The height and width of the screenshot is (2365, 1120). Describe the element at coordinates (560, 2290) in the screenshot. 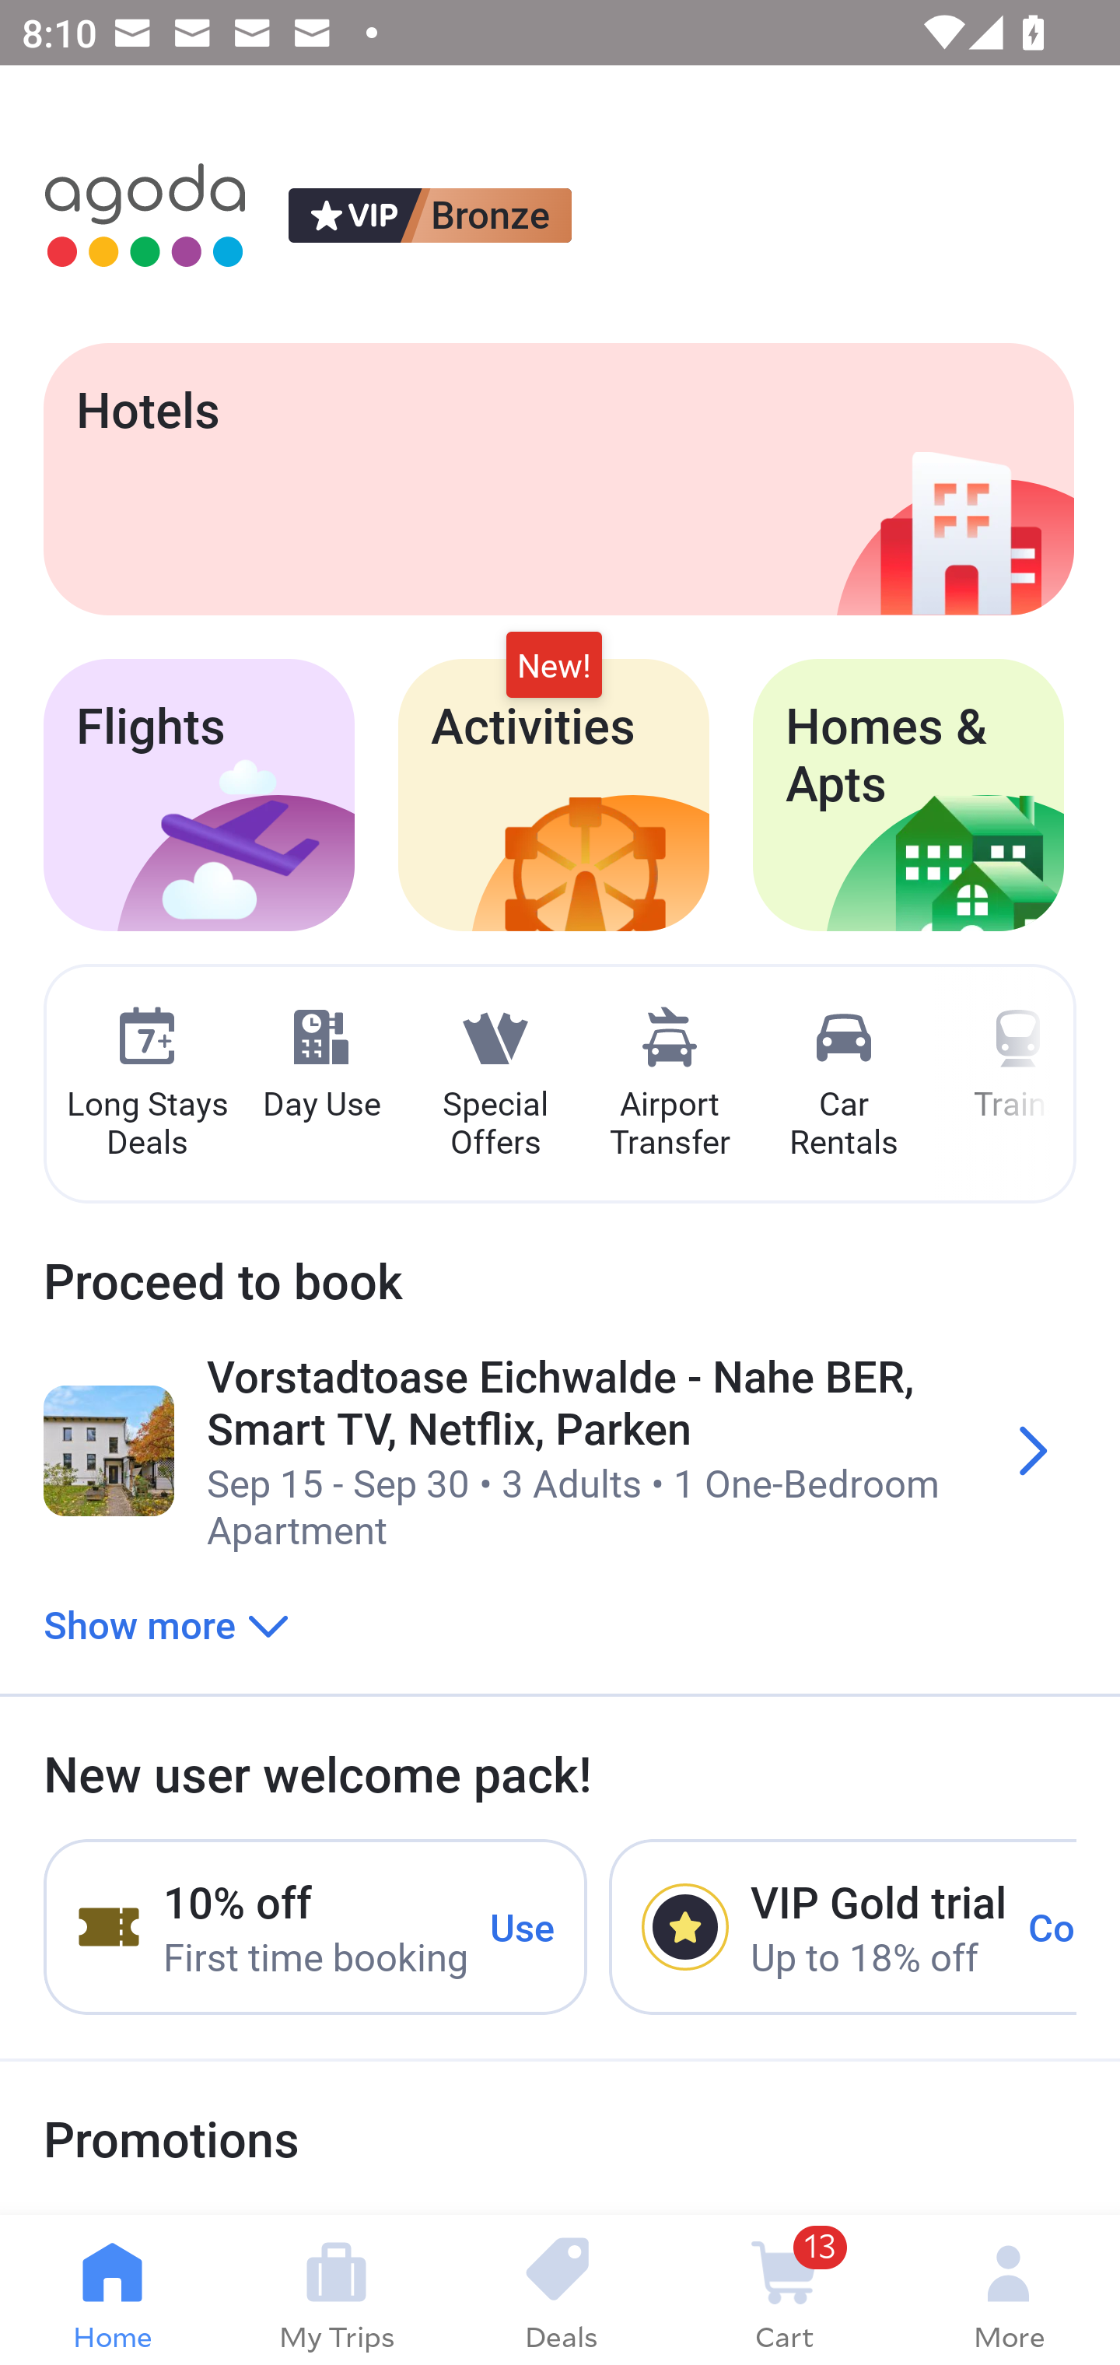

I see `Deals` at that location.